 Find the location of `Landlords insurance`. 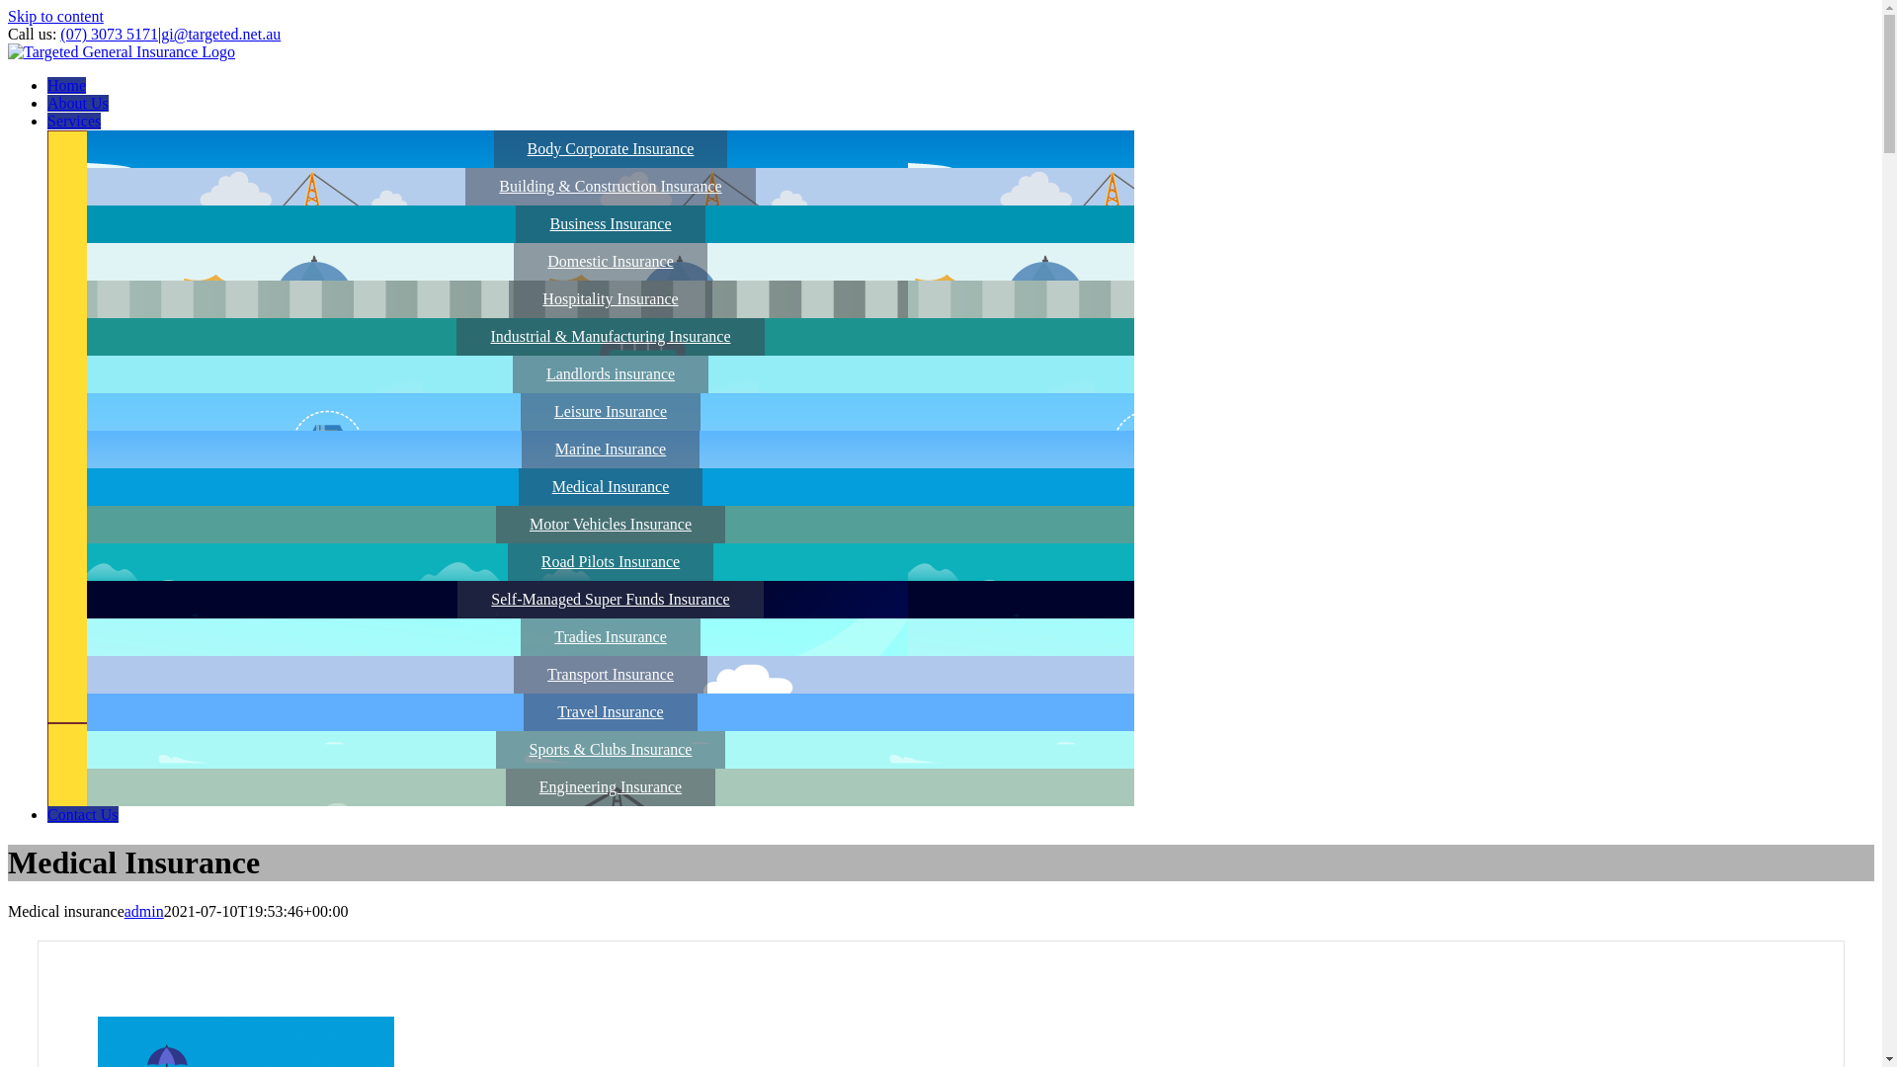

Landlords insurance is located at coordinates (611, 373).